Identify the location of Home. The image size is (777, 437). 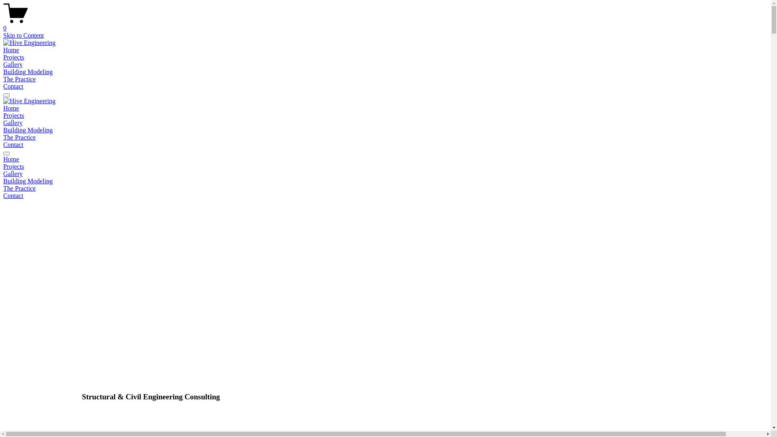
(11, 108).